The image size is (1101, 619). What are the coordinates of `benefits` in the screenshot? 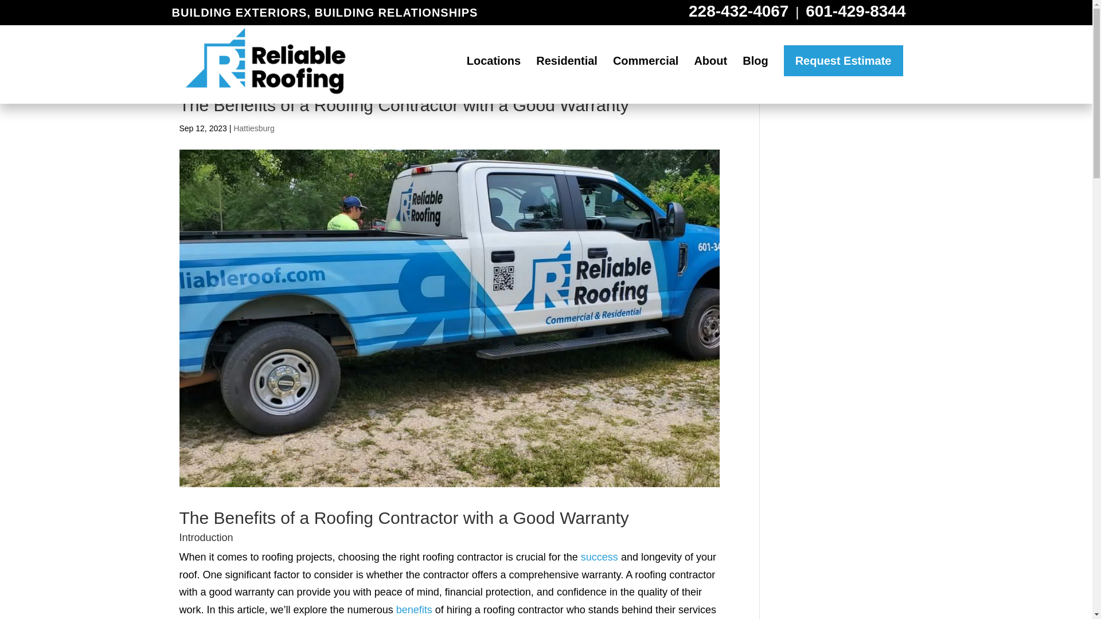 It's located at (414, 610).